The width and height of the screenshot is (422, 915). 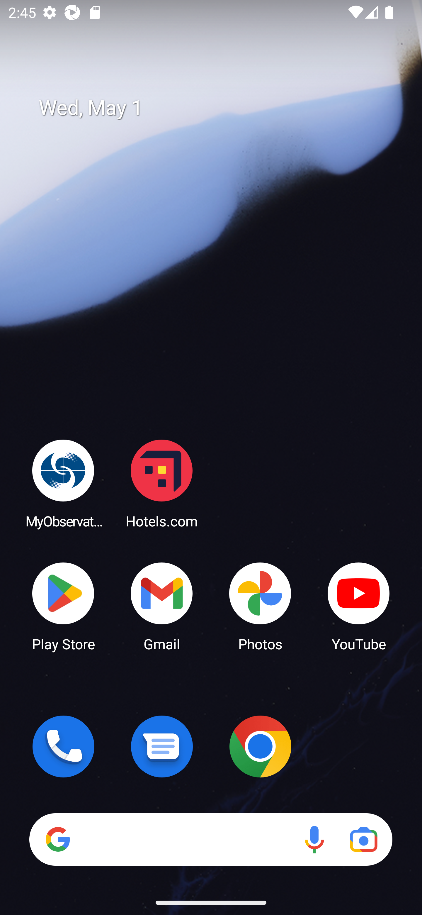 What do you see at coordinates (211, 839) in the screenshot?
I see `Search Voice search Google Lens` at bounding box center [211, 839].